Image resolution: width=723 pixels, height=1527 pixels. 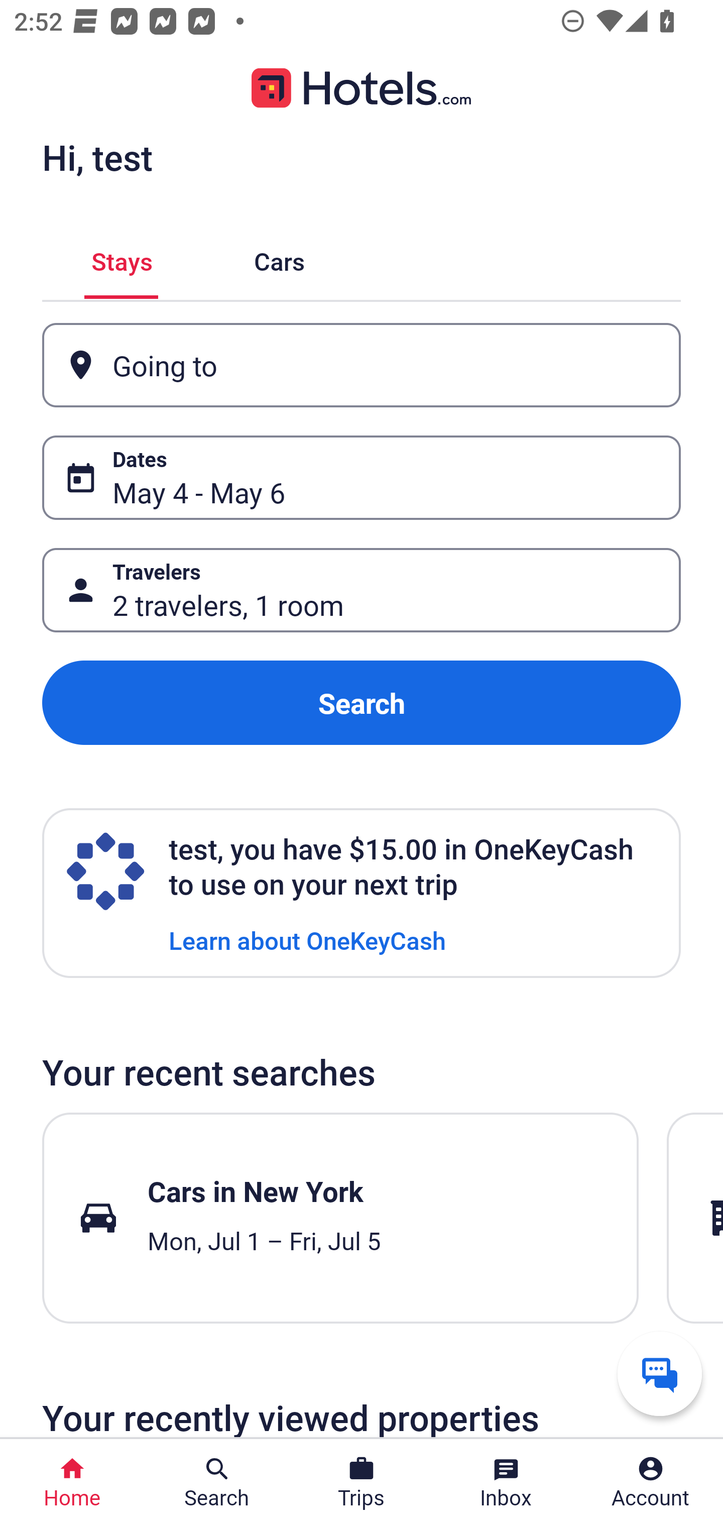 What do you see at coordinates (97, 157) in the screenshot?
I see `Hi, test` at bounding box center [97, 157].